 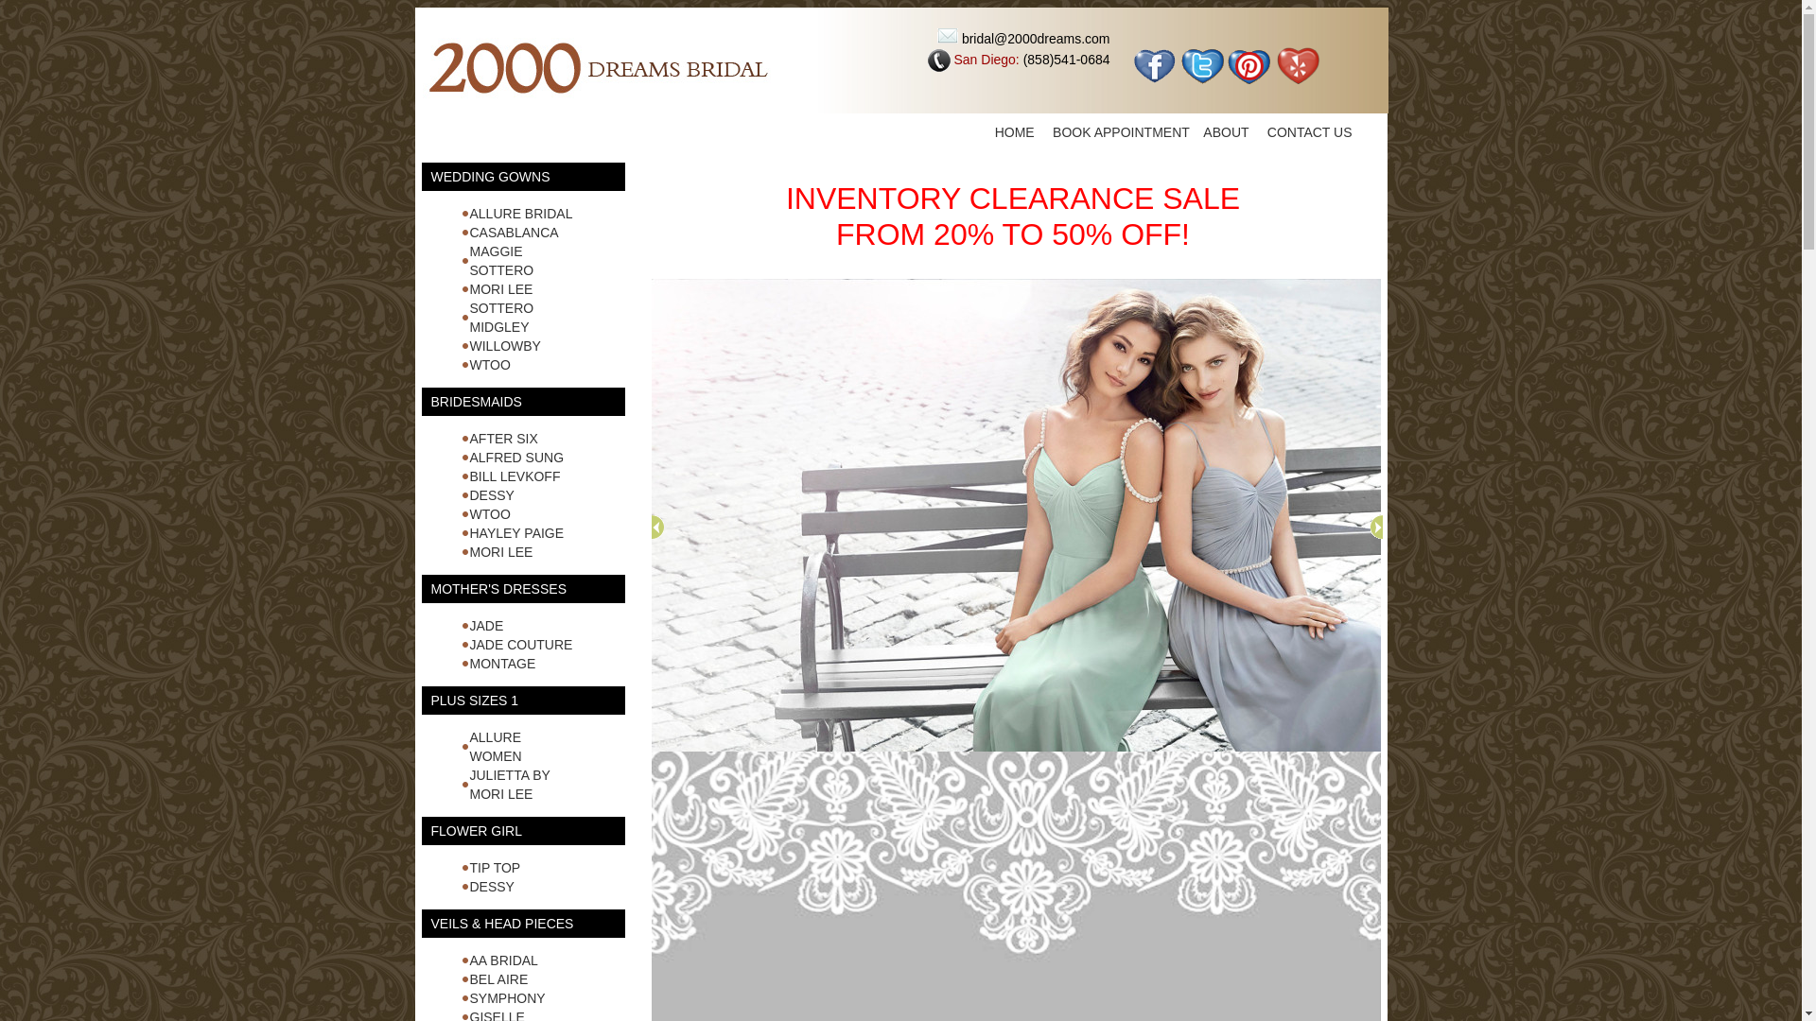 What do you see at coordinates (503, 960) in the screenshot?
I see `AA BRIDAL` at bounding box center [503, 960].